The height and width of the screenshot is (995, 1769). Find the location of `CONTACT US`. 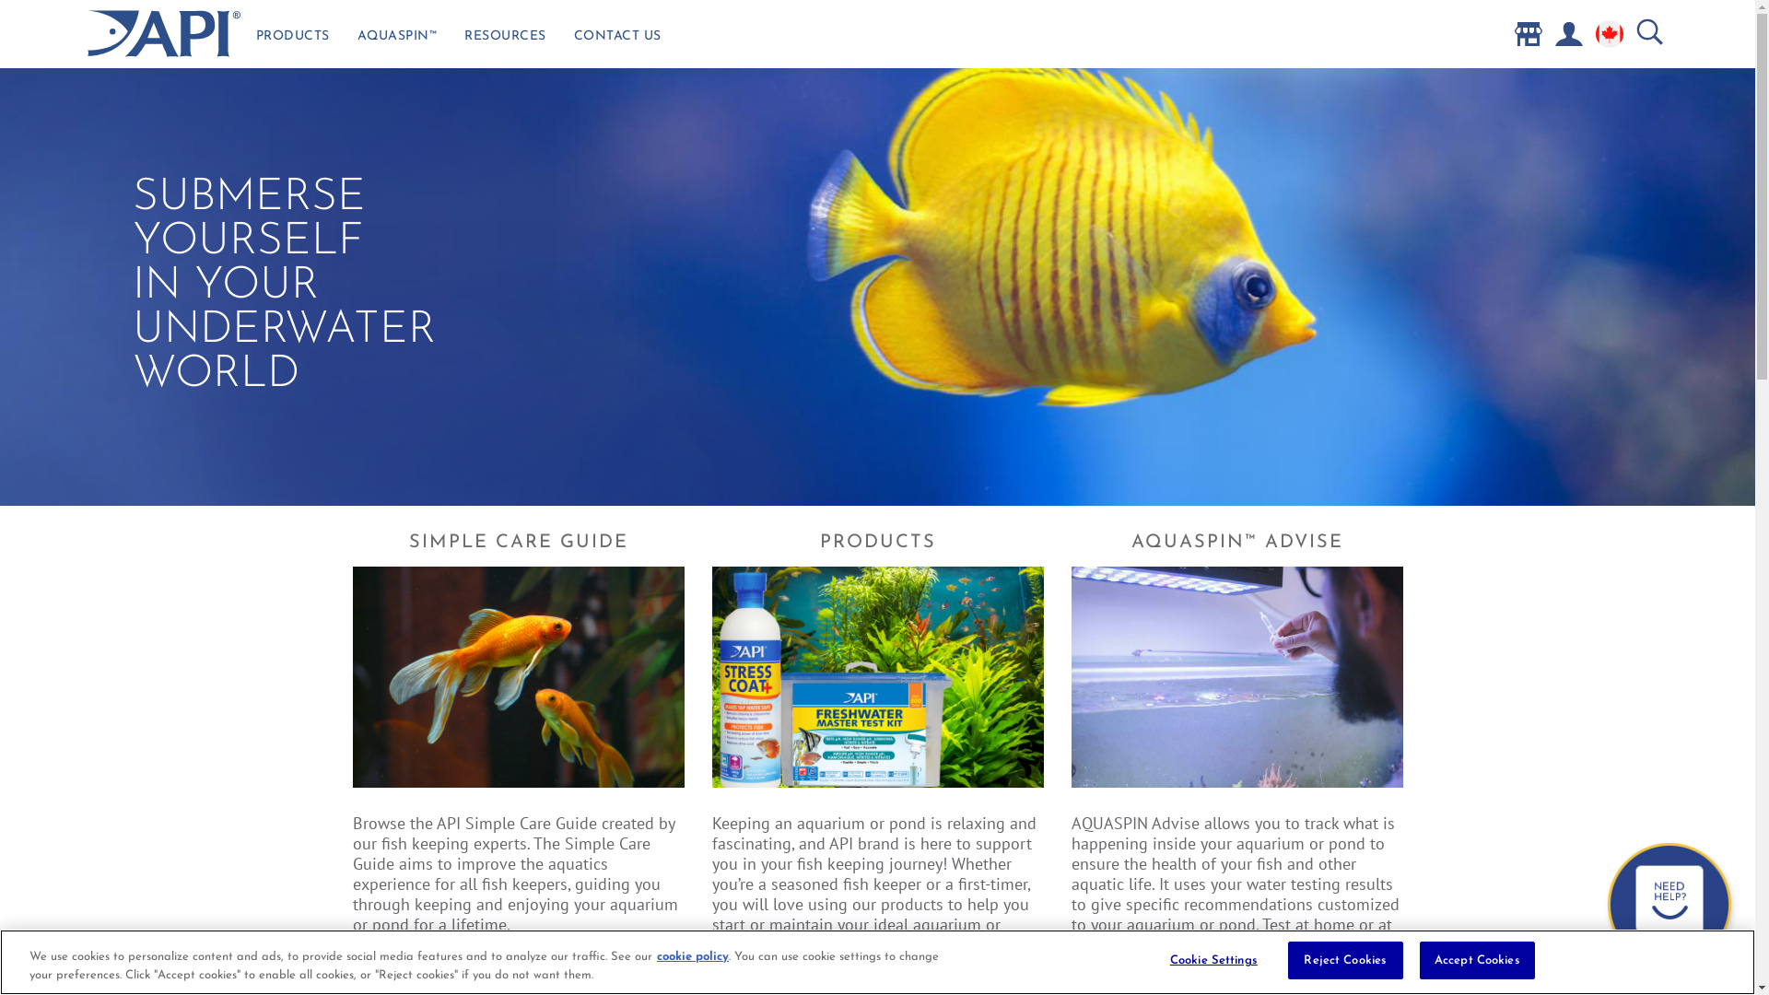

CONTACT US is located at coordinates (617, 41).